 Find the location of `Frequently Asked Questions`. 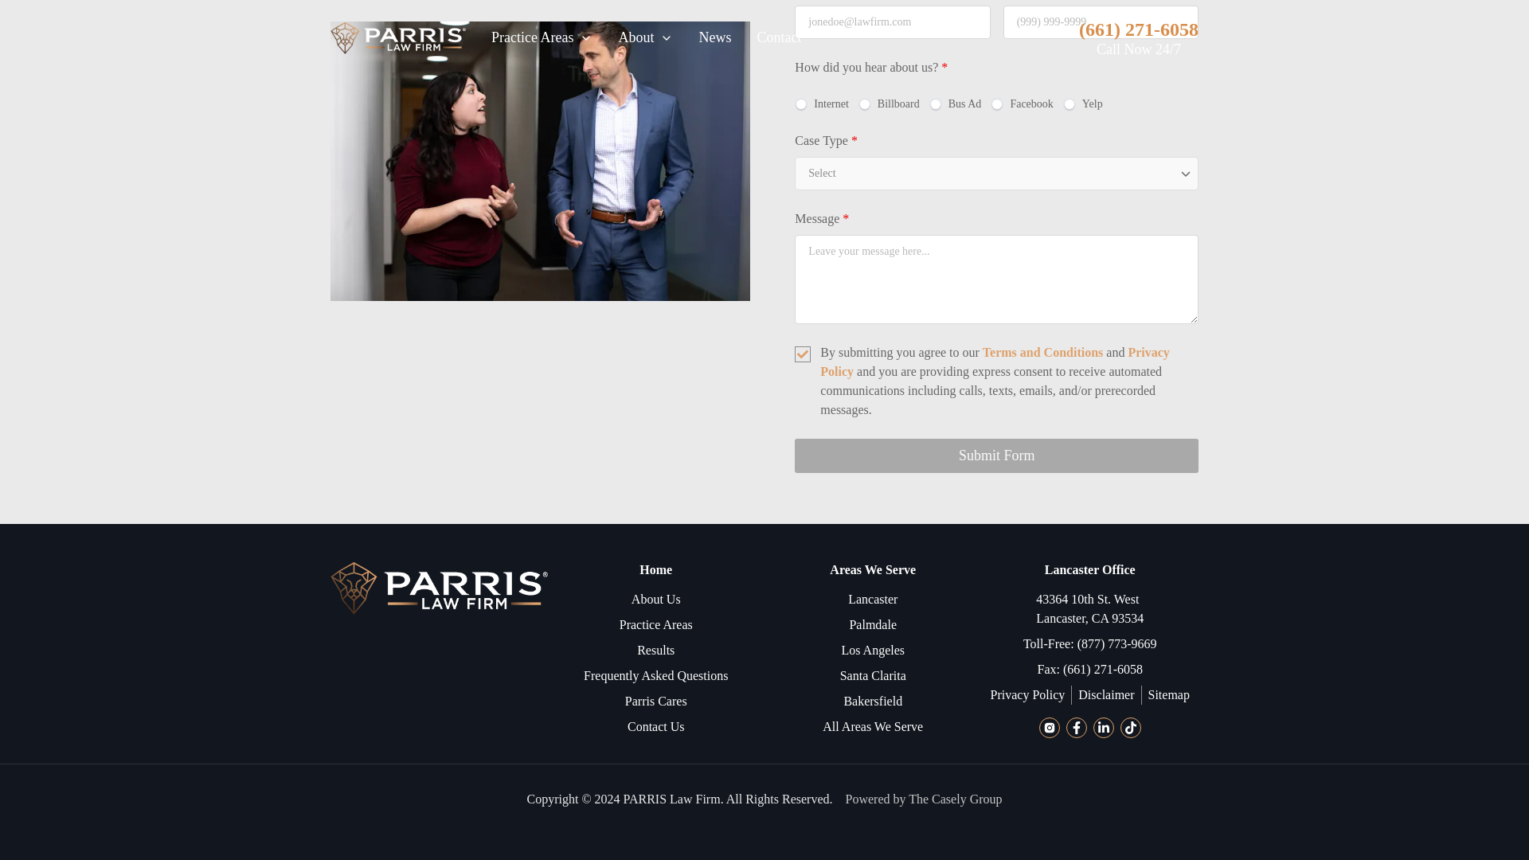

Frequently Asked Questions is located at coordinates (655, 675).